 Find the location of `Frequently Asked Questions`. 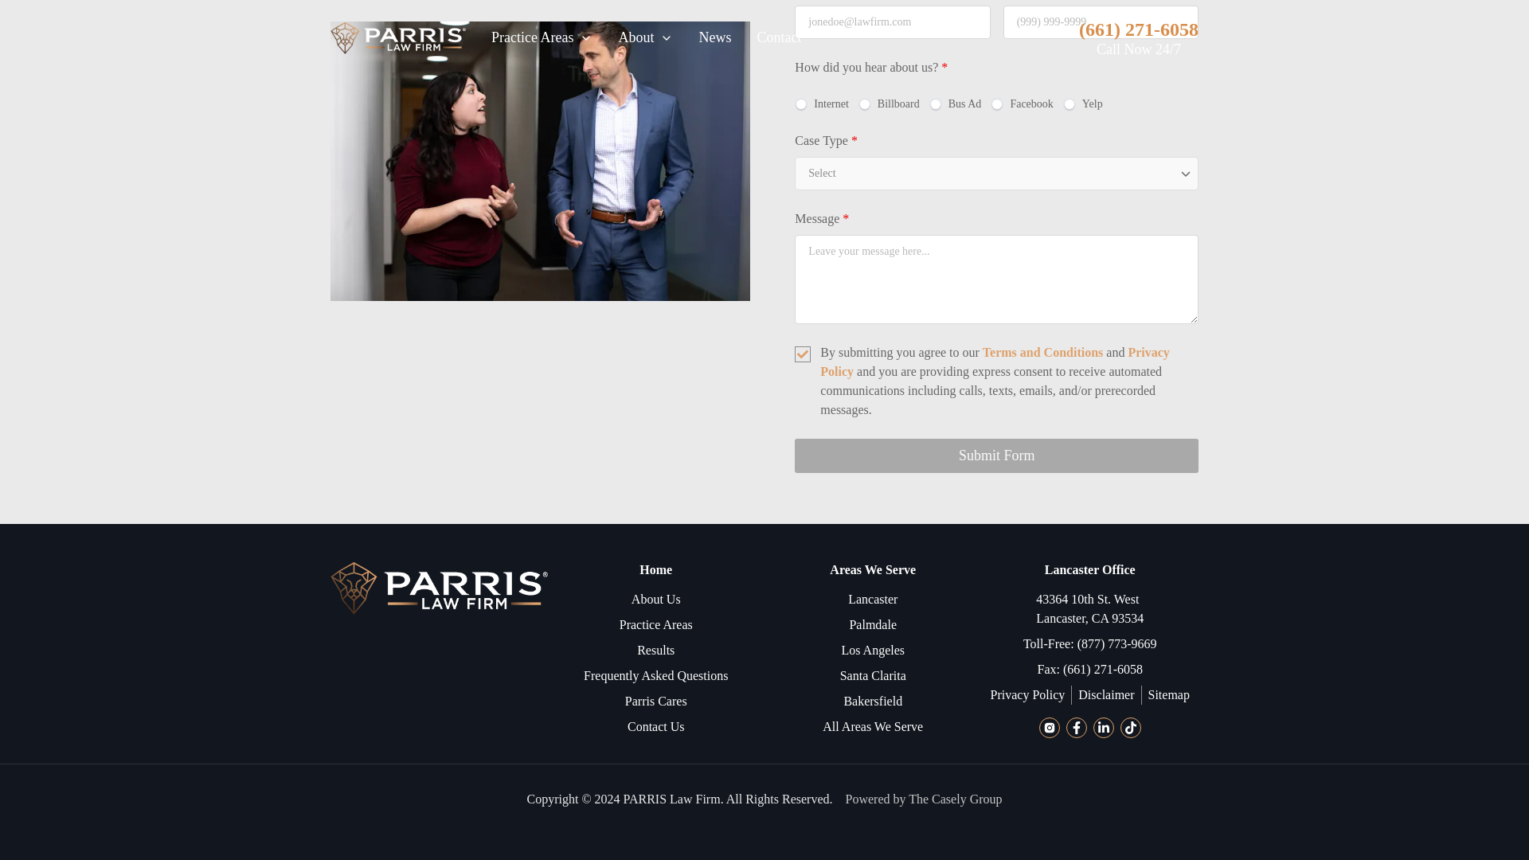

Frequently Asked Questions is located at coordinates (655, 675).